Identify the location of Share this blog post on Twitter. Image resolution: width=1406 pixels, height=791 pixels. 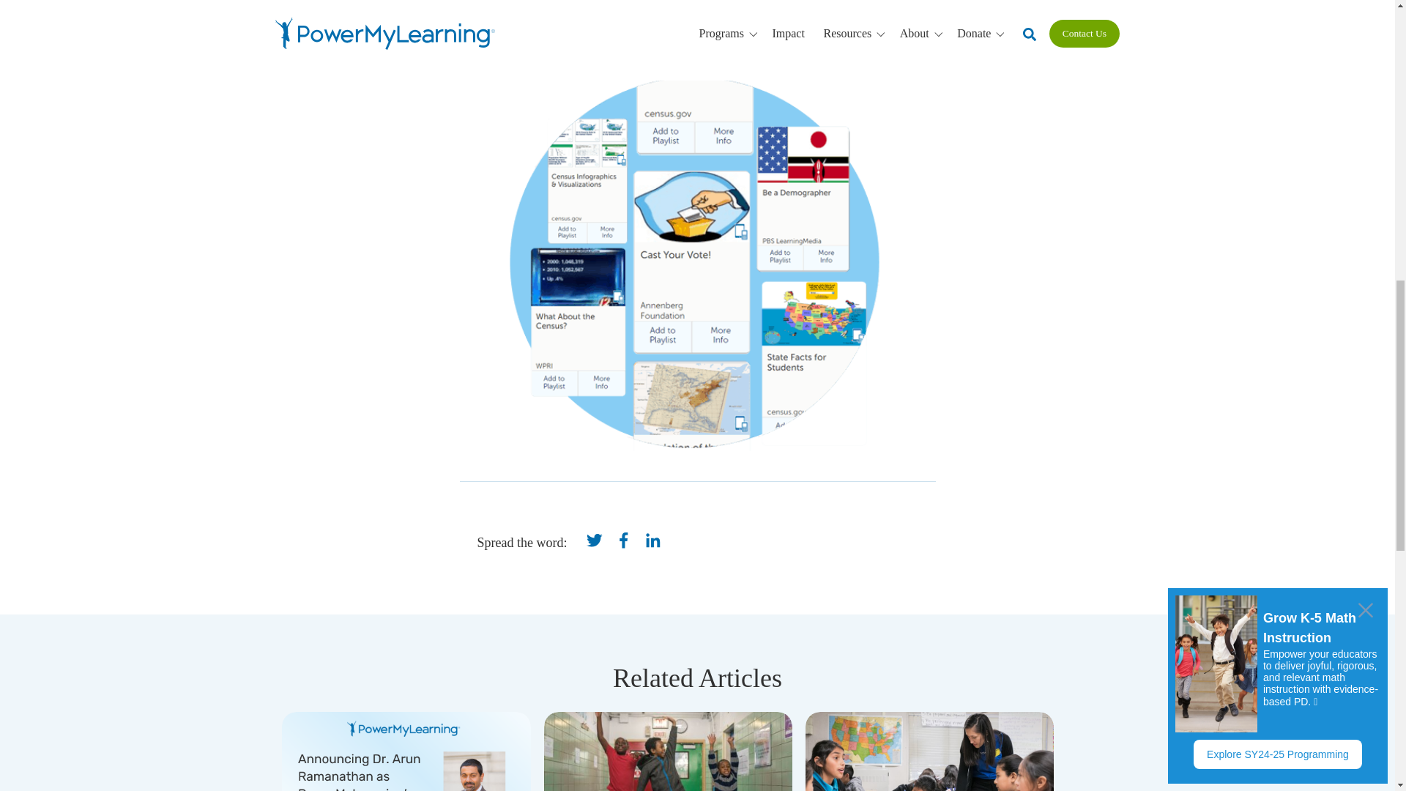
(594, 542).